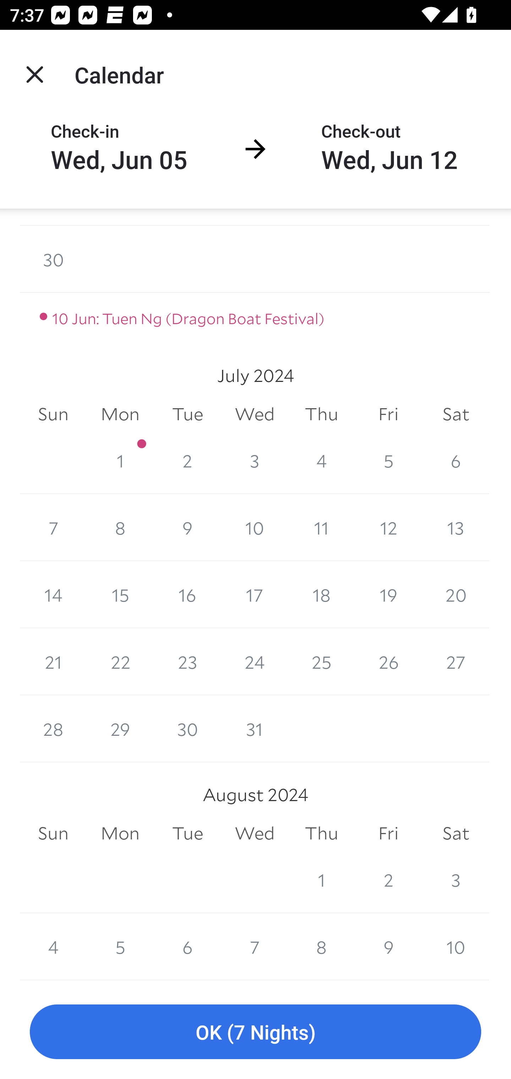  Describe the element at coordinates (456, 879) in the screenshot. I see `3 3 August 2024` at that location.